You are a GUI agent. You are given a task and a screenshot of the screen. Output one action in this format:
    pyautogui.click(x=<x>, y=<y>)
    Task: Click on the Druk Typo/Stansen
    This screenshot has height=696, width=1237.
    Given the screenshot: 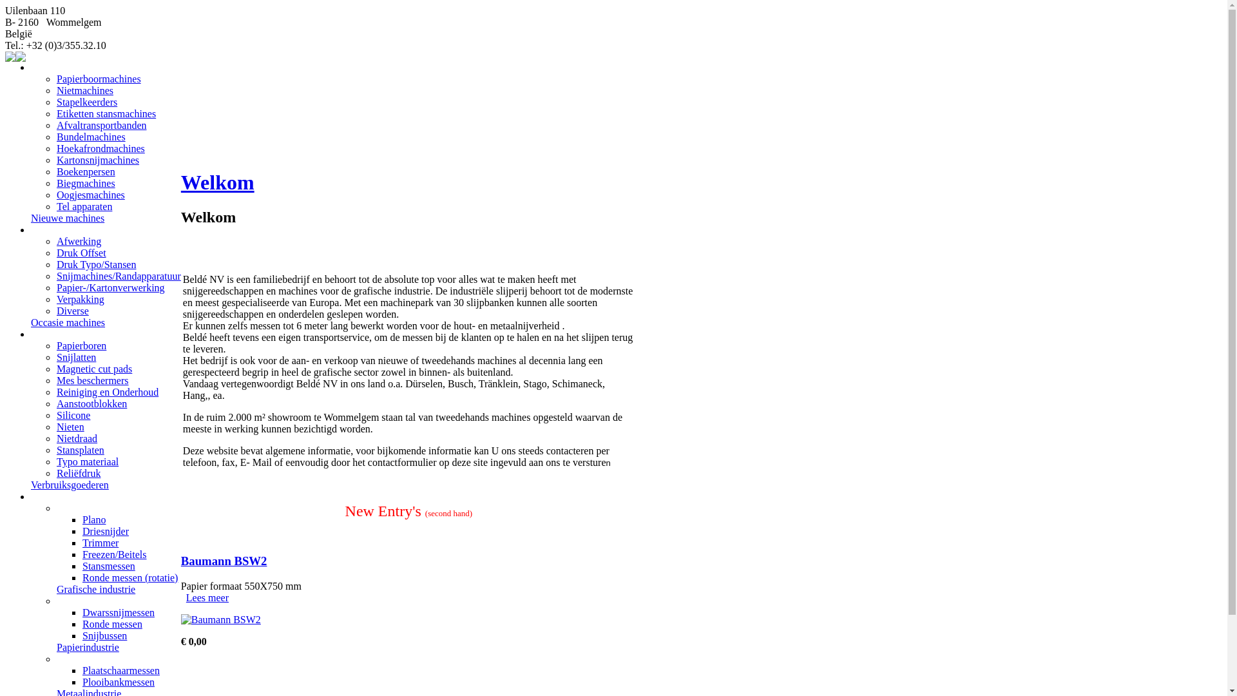 What is the action you would take?
    pyautogui.click(x=97, y=264)
    